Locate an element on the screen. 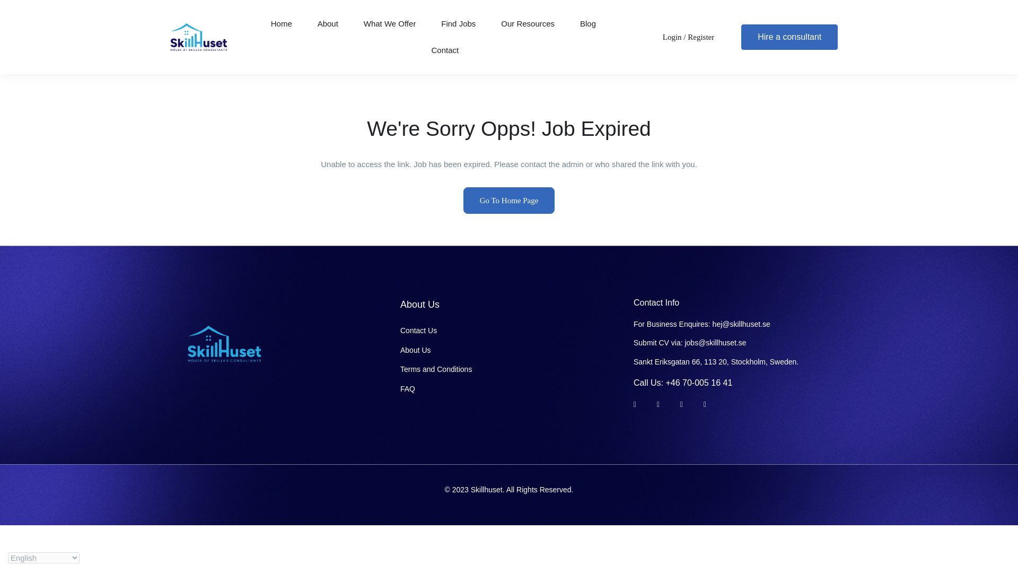 The height and width of the screenshot is (573, 1018). About is located at coordinates (328, 24).